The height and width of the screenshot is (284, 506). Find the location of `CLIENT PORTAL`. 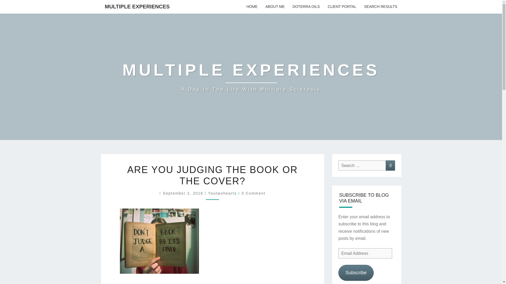

CLIENT PORTAL is located at coordinates (342, 7).